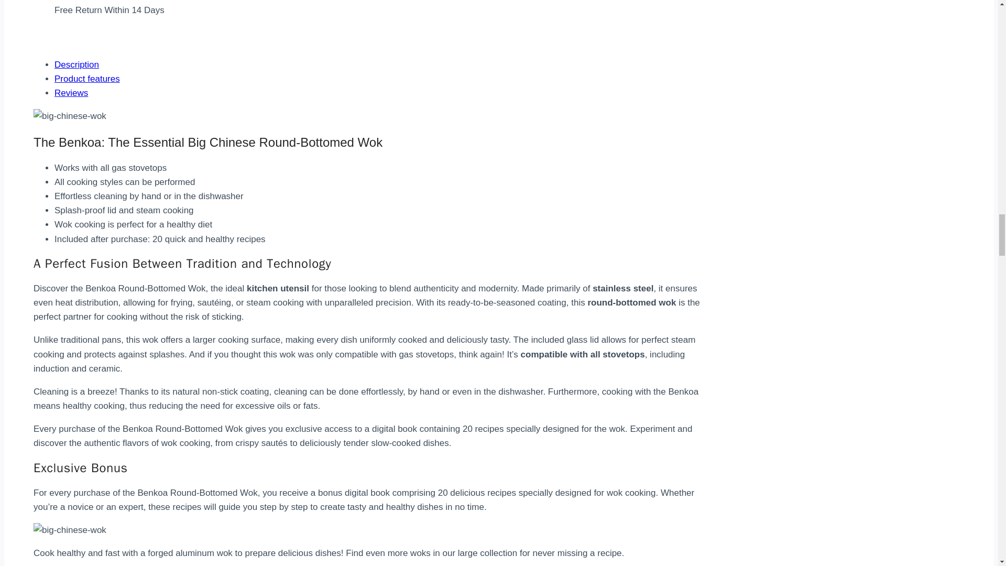 This screenshot has height=566, width=1006. I want to click on Description, so click(76, 64).